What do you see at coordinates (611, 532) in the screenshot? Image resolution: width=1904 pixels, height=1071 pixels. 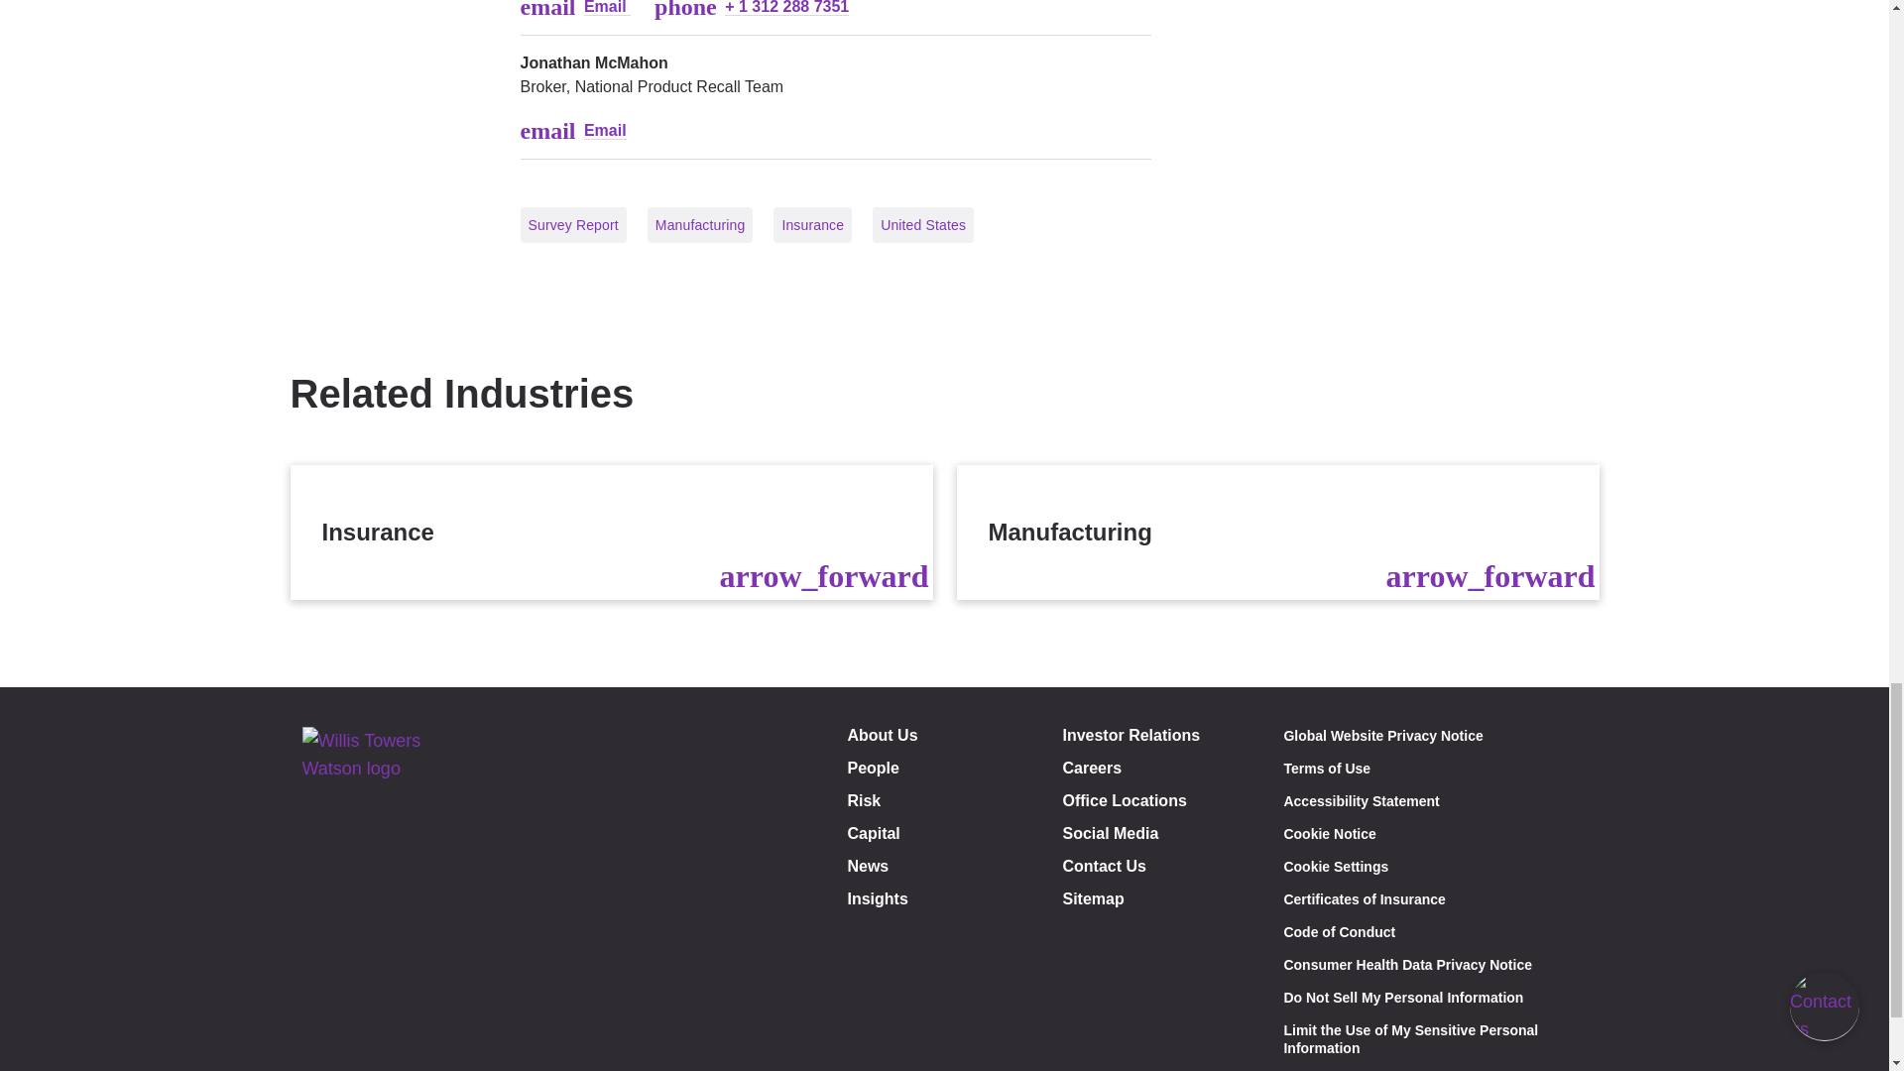 I see `Insurance` at bounding box center [611, 532].